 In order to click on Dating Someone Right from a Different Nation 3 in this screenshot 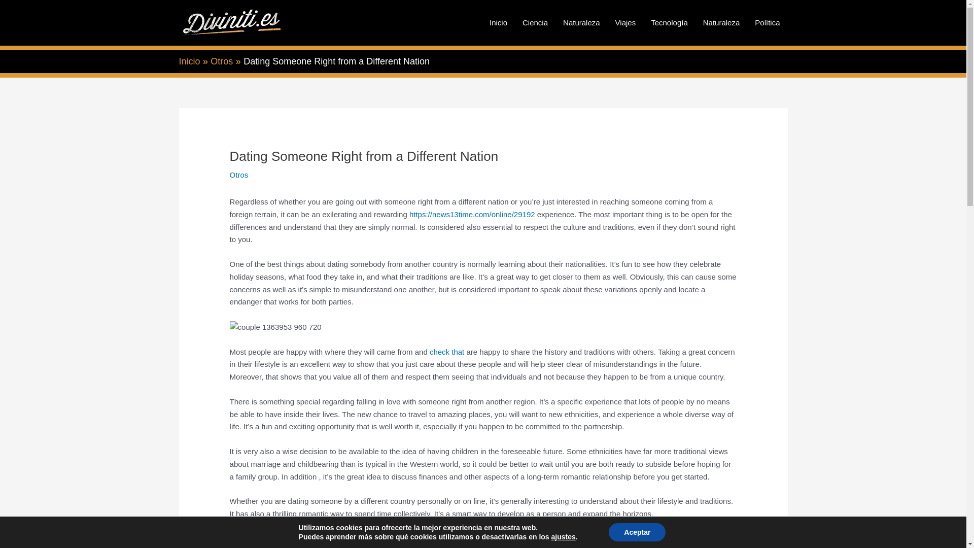, I will do `click(275, 327)`.